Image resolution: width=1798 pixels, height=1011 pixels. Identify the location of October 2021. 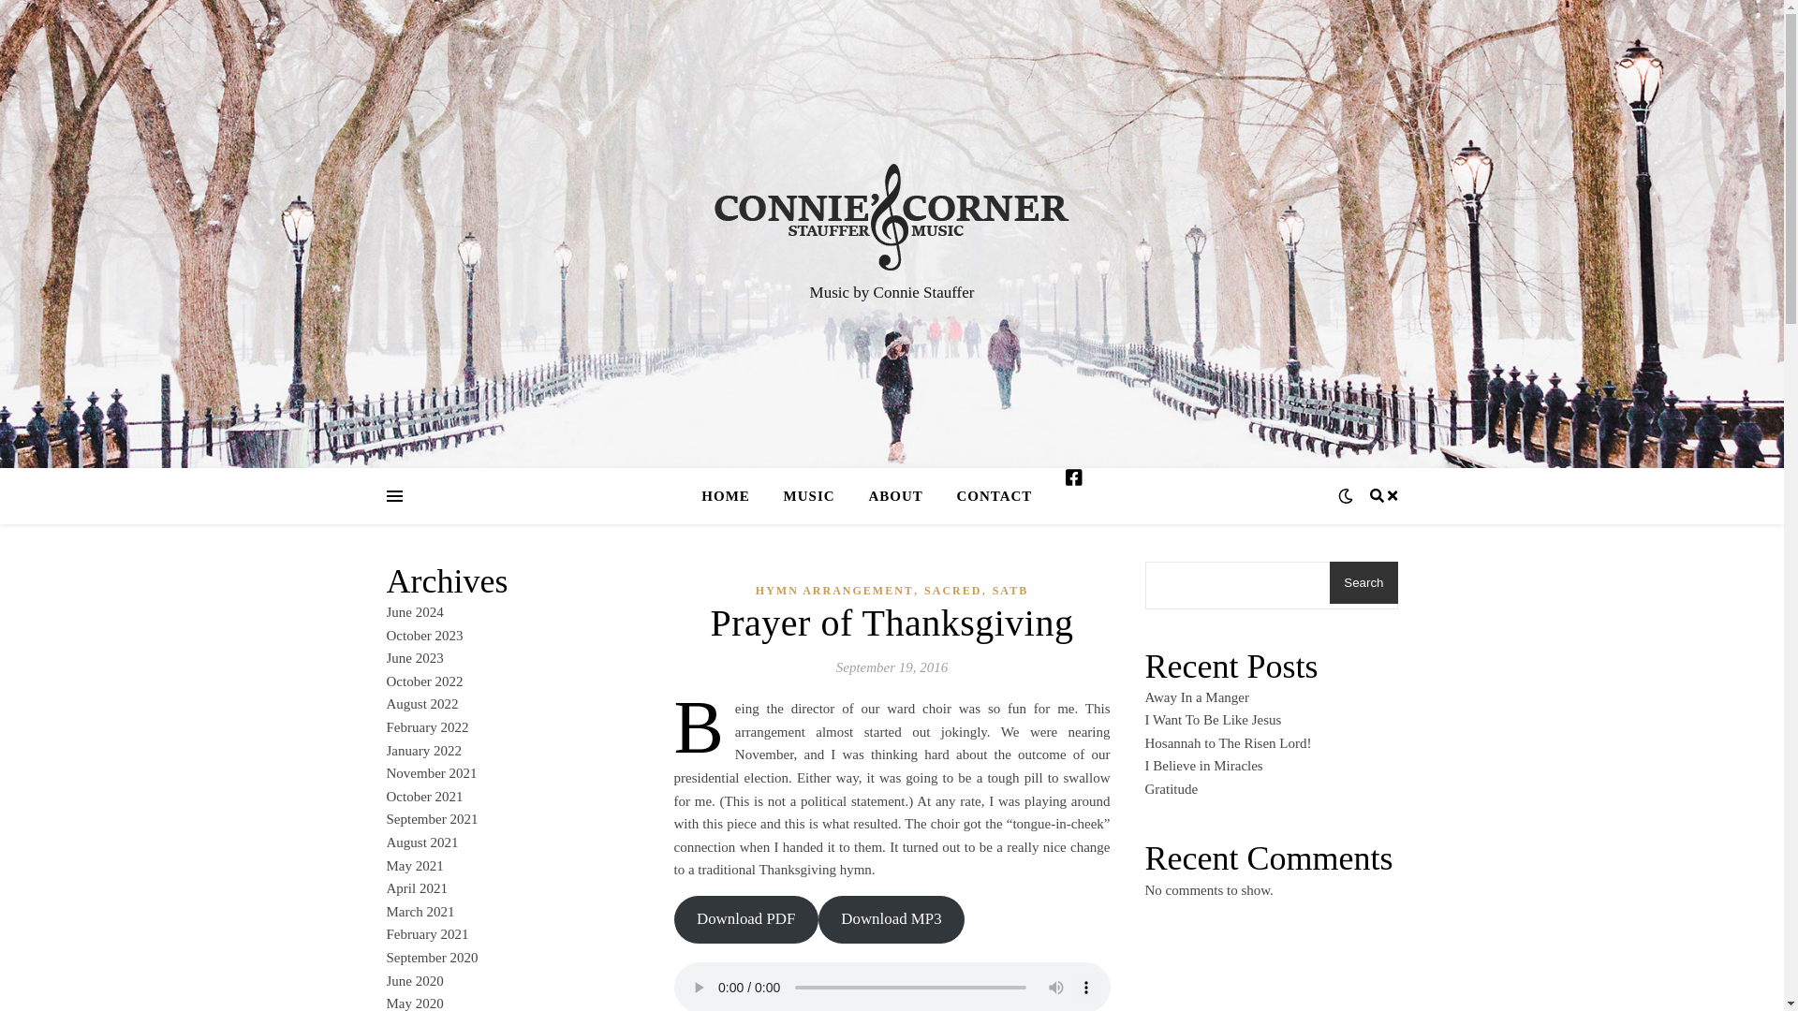
(423, 796).